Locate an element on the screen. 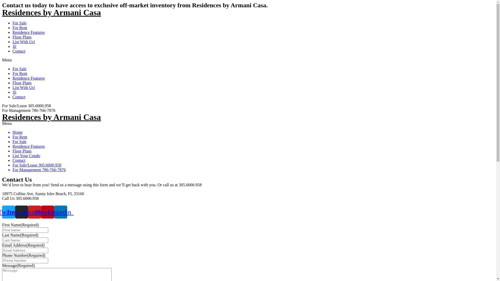 This screenshot has width=500, height=281. Twitter is located at coordinates (9, 212).